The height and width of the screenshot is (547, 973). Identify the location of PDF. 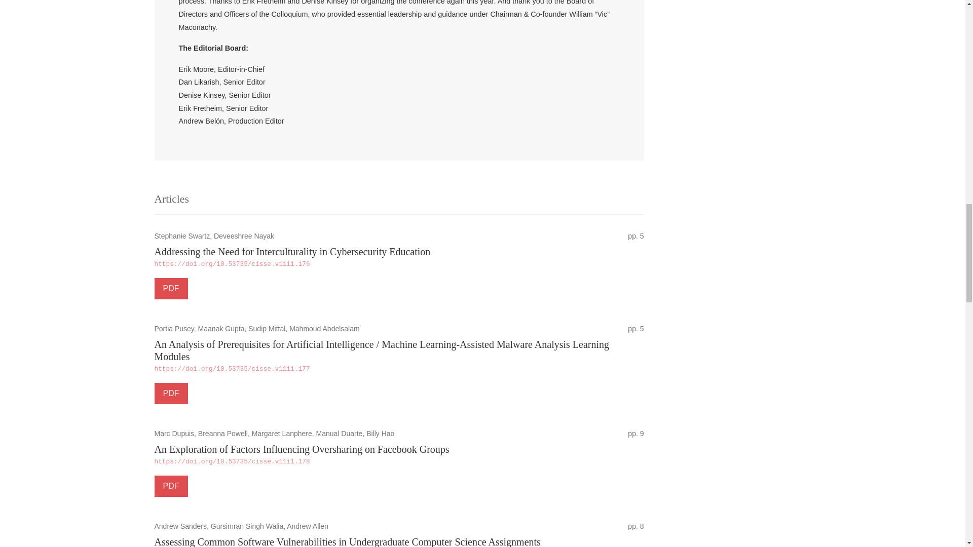
(170, 486).